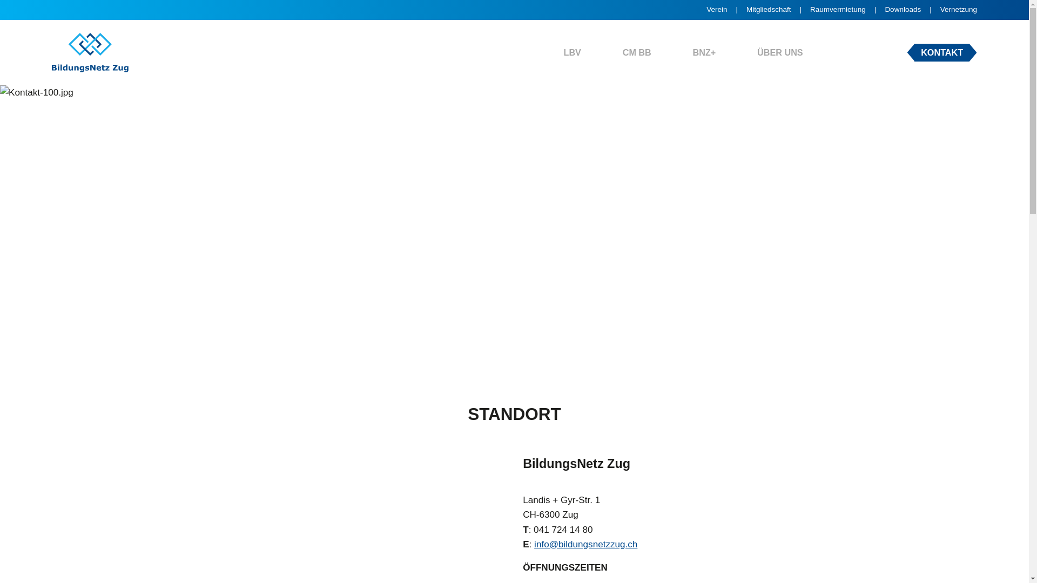  What do you see at coordinates (942, 52) in the screenshot?
I see `KONTAKT` at bounding box center [942, 52].